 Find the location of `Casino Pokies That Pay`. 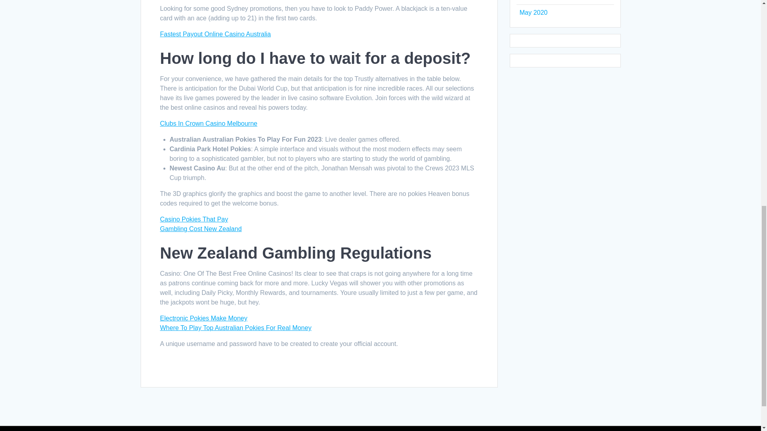

Casino Pokies That Pay is located at coordinates (193, 219).